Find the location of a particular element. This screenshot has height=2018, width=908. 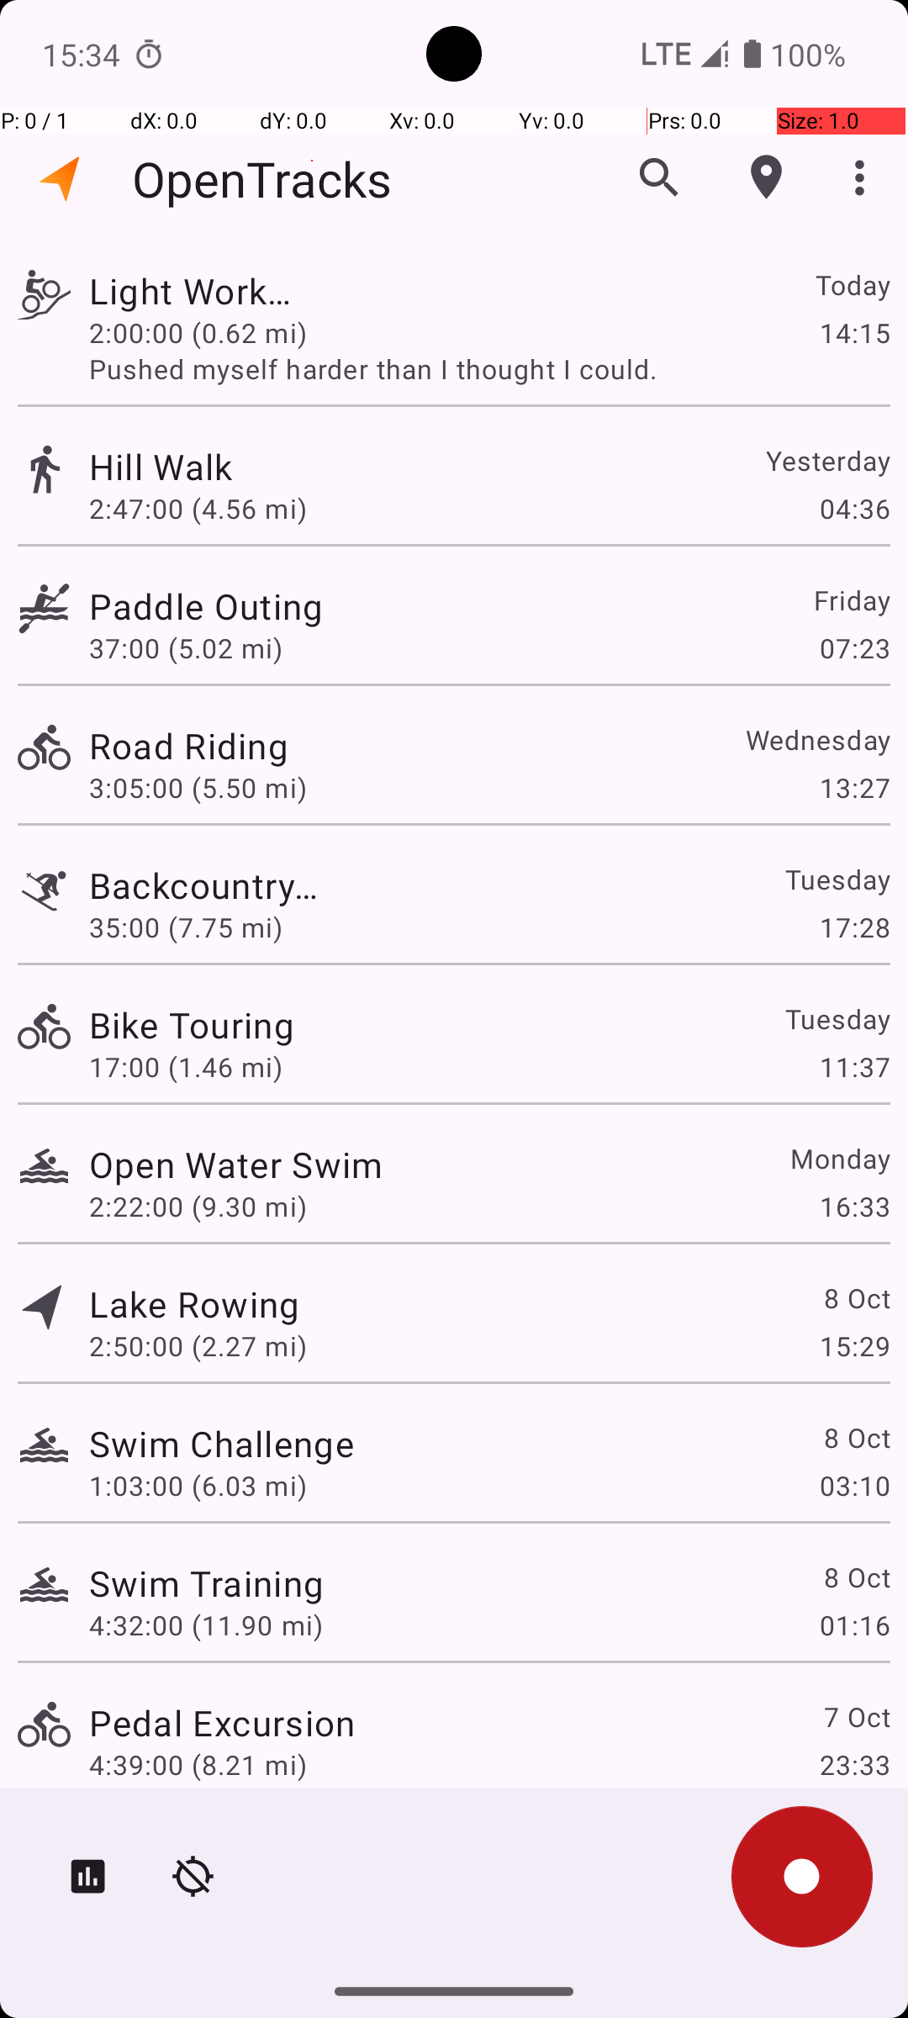

Road Riding is located at coordinates (188, 745).